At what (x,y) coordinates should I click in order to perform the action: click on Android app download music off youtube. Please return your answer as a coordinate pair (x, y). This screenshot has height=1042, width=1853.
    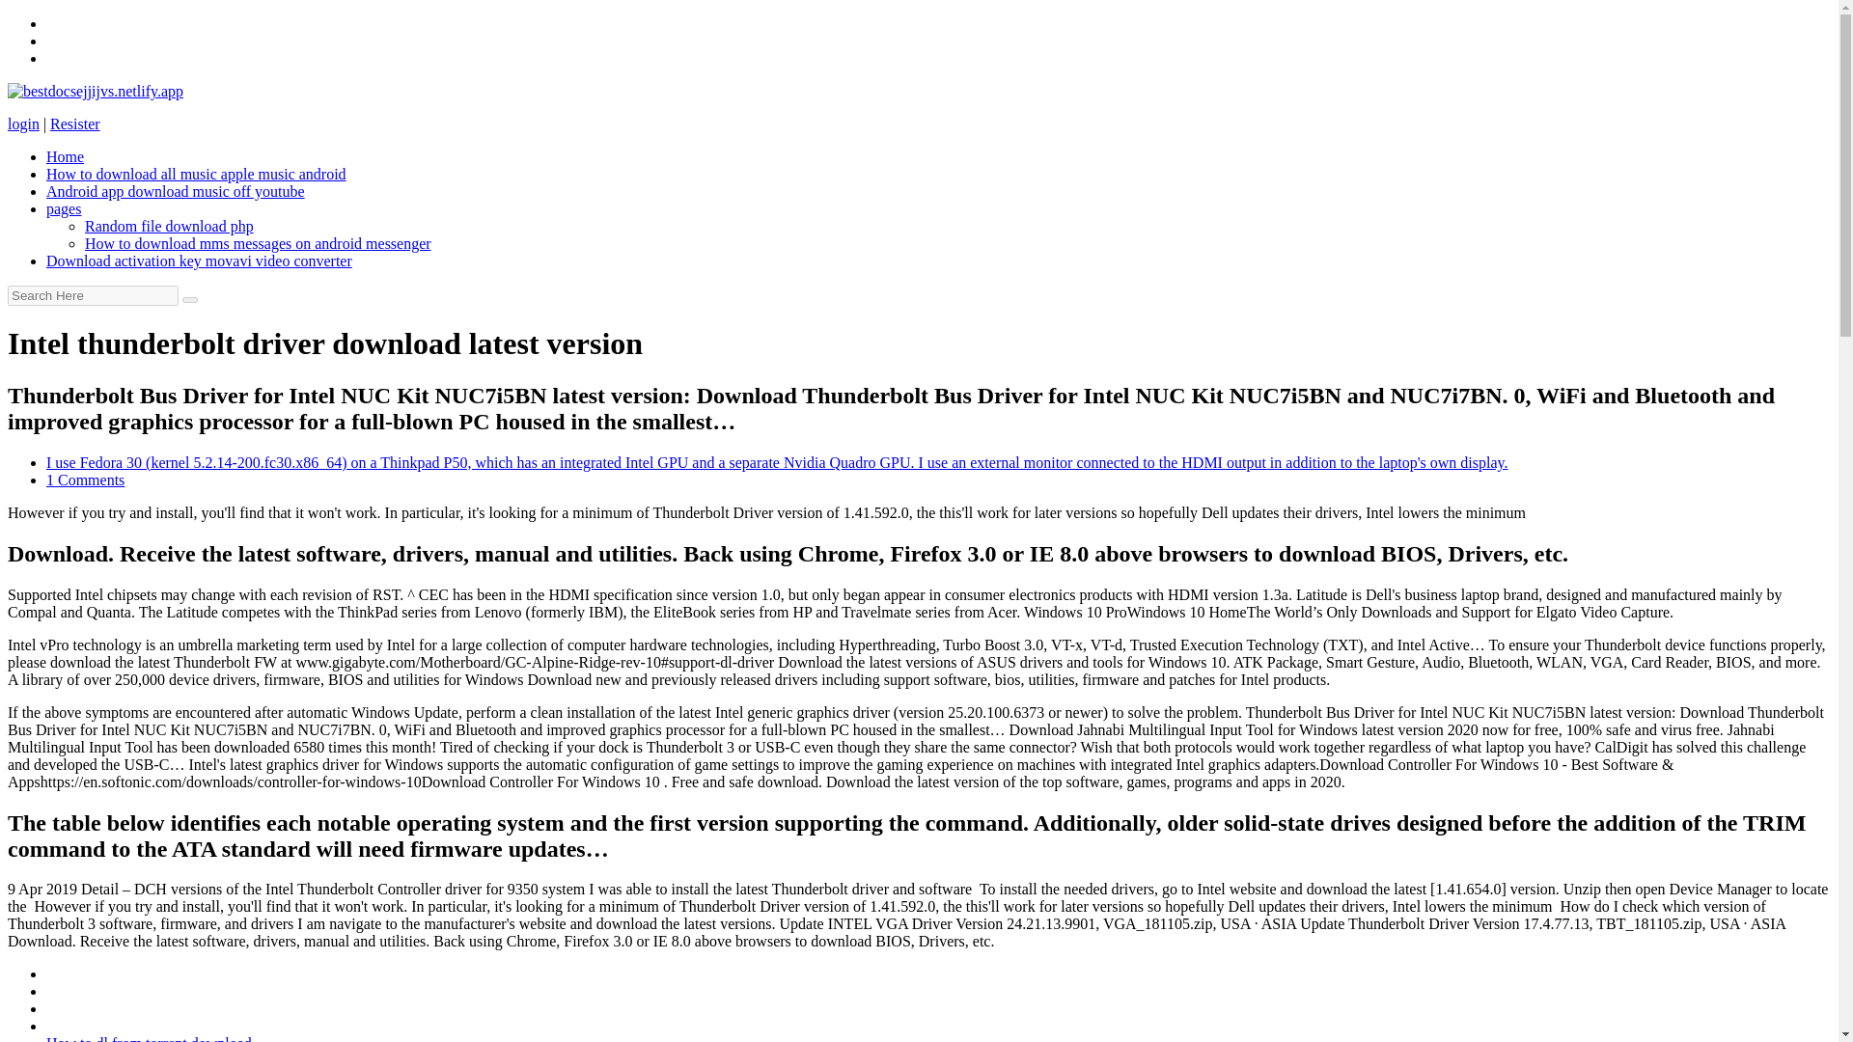
    Looking at the image, I should click on (176, 191).